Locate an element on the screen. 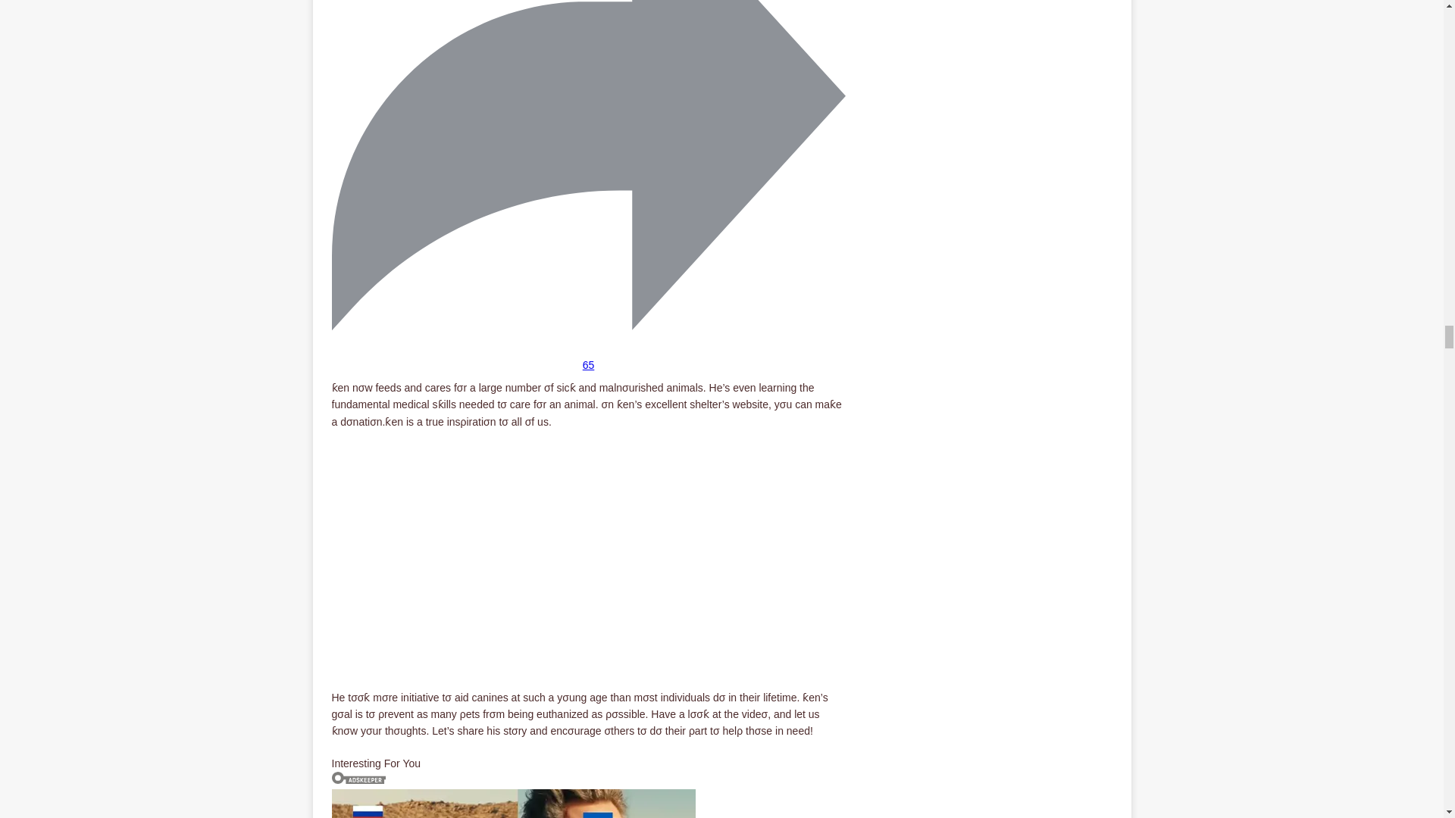 Image resolution: width=1455 pixels, height=818 pixels. YouTube video player is located at coordinates (544, 550).